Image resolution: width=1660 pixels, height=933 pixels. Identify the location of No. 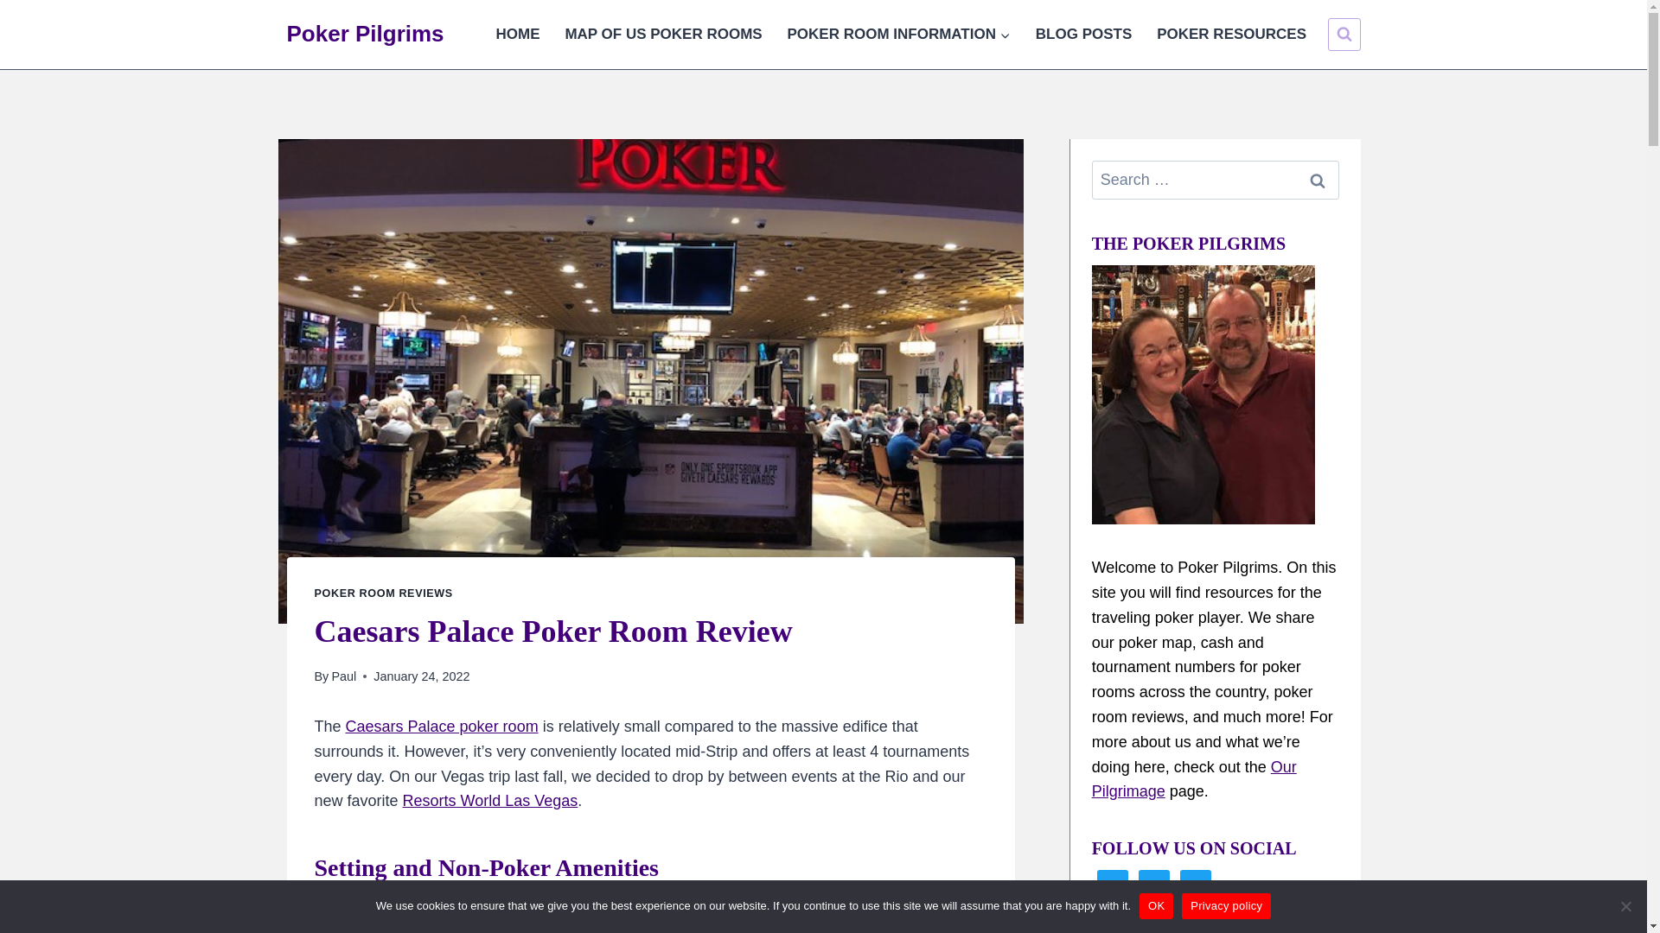
(1625, 905).